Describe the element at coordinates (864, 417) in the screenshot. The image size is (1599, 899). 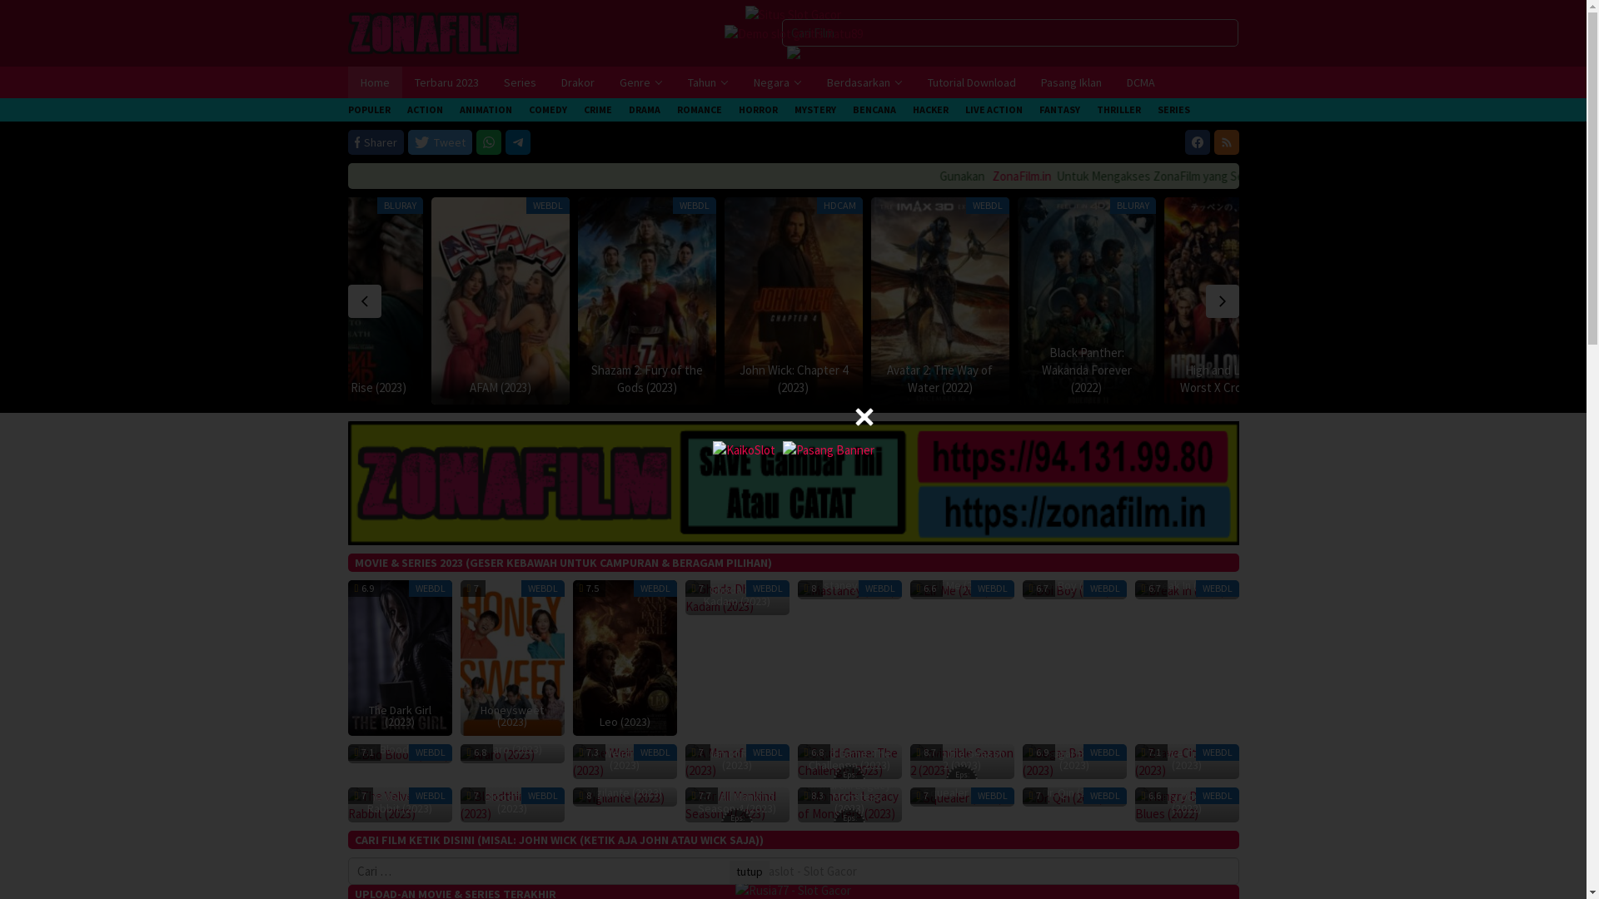
I see `tutup` at that location.